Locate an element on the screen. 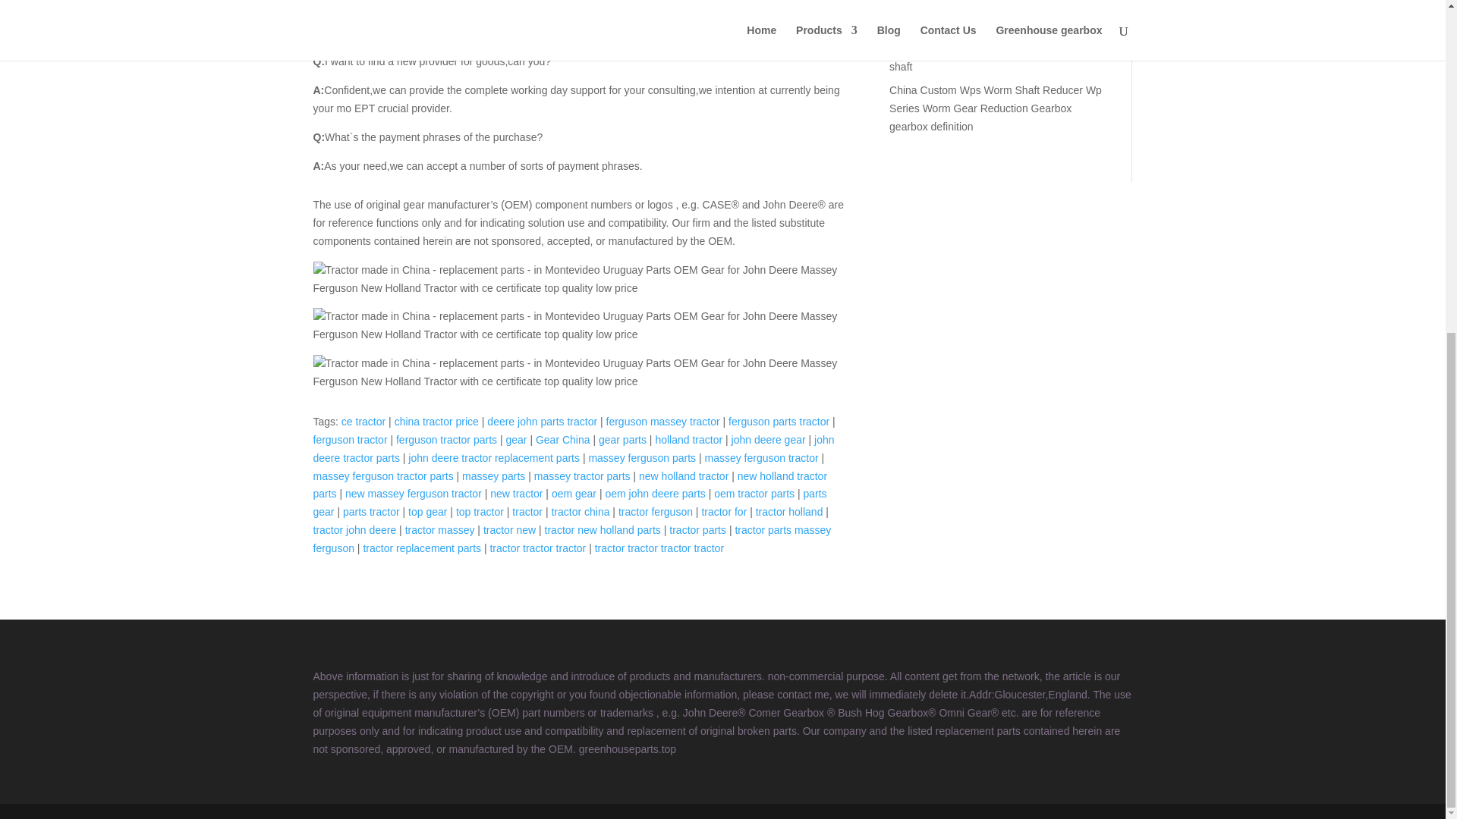 This screenshot has width=1457, height=819. gear parts is located at coordinates (622, 440).